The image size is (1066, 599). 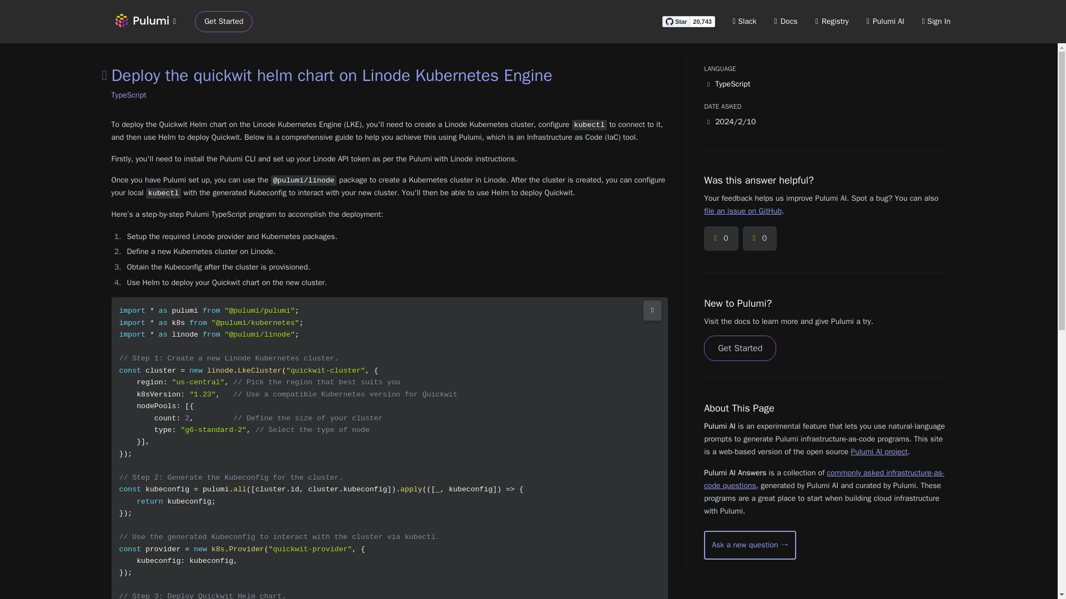 I want to click on Get Started, so click(x=224, y=22).